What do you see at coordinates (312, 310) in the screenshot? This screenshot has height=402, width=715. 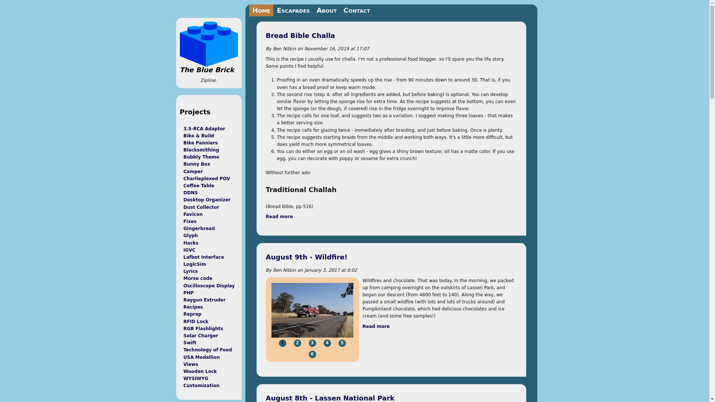 I see `Fire trucks racing along to the wildfire zooming past us.` at bounding box center [312, 310].